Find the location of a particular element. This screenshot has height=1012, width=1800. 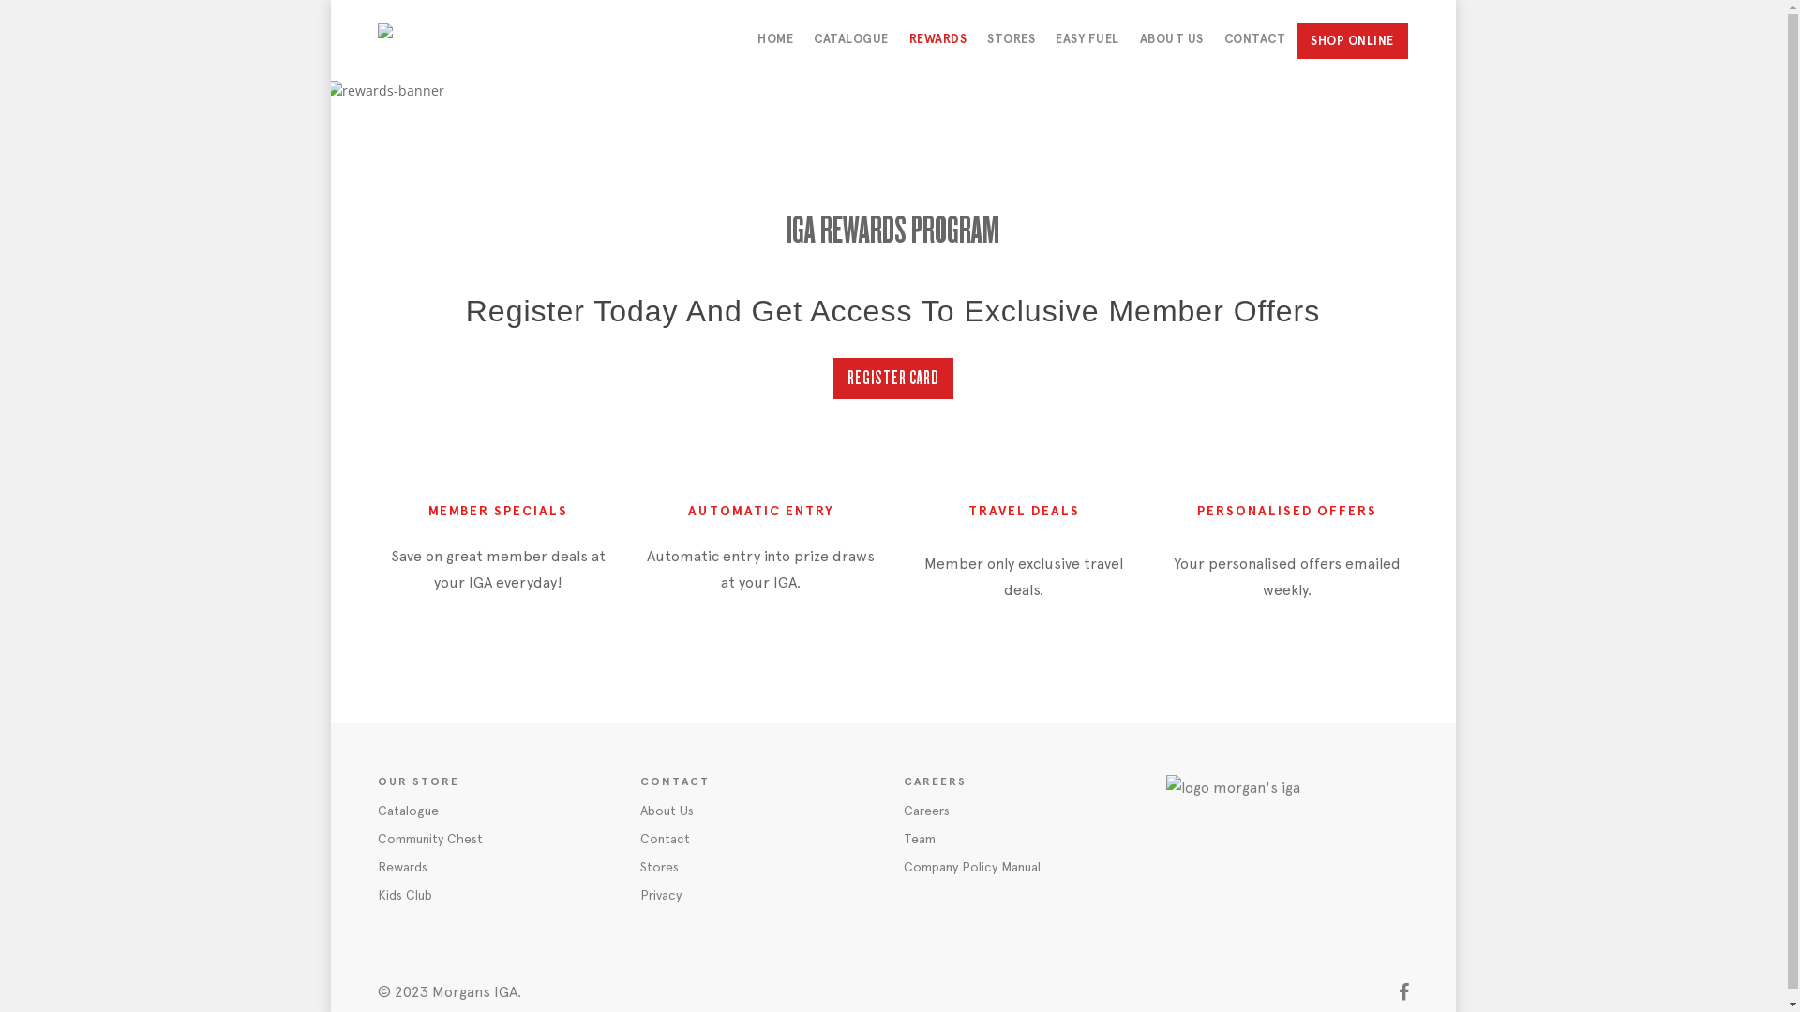

ABOUT US is located at coordinates (1172, 51).